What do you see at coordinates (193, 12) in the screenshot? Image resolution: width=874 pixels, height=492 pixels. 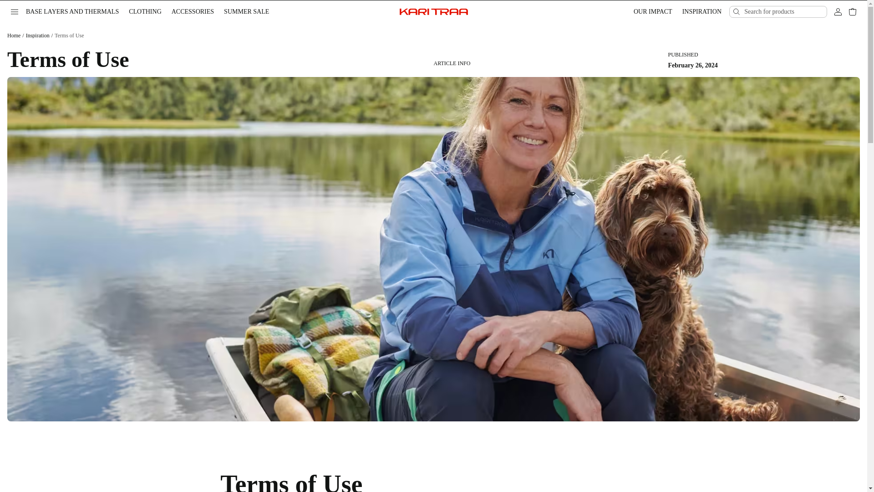 I see `ACCESSORIES` at bounding box center [193, 12].